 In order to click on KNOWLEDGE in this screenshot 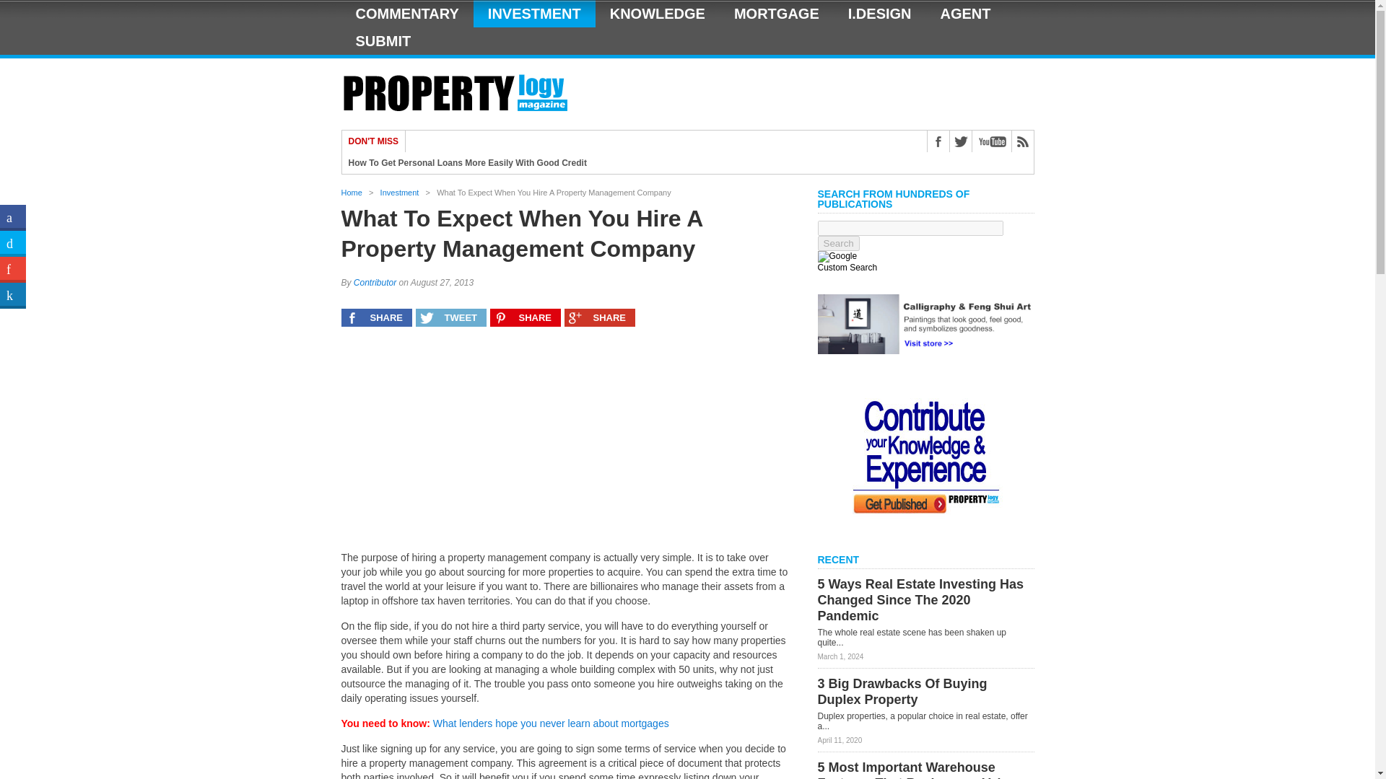, I will do `click(657, 13)`.